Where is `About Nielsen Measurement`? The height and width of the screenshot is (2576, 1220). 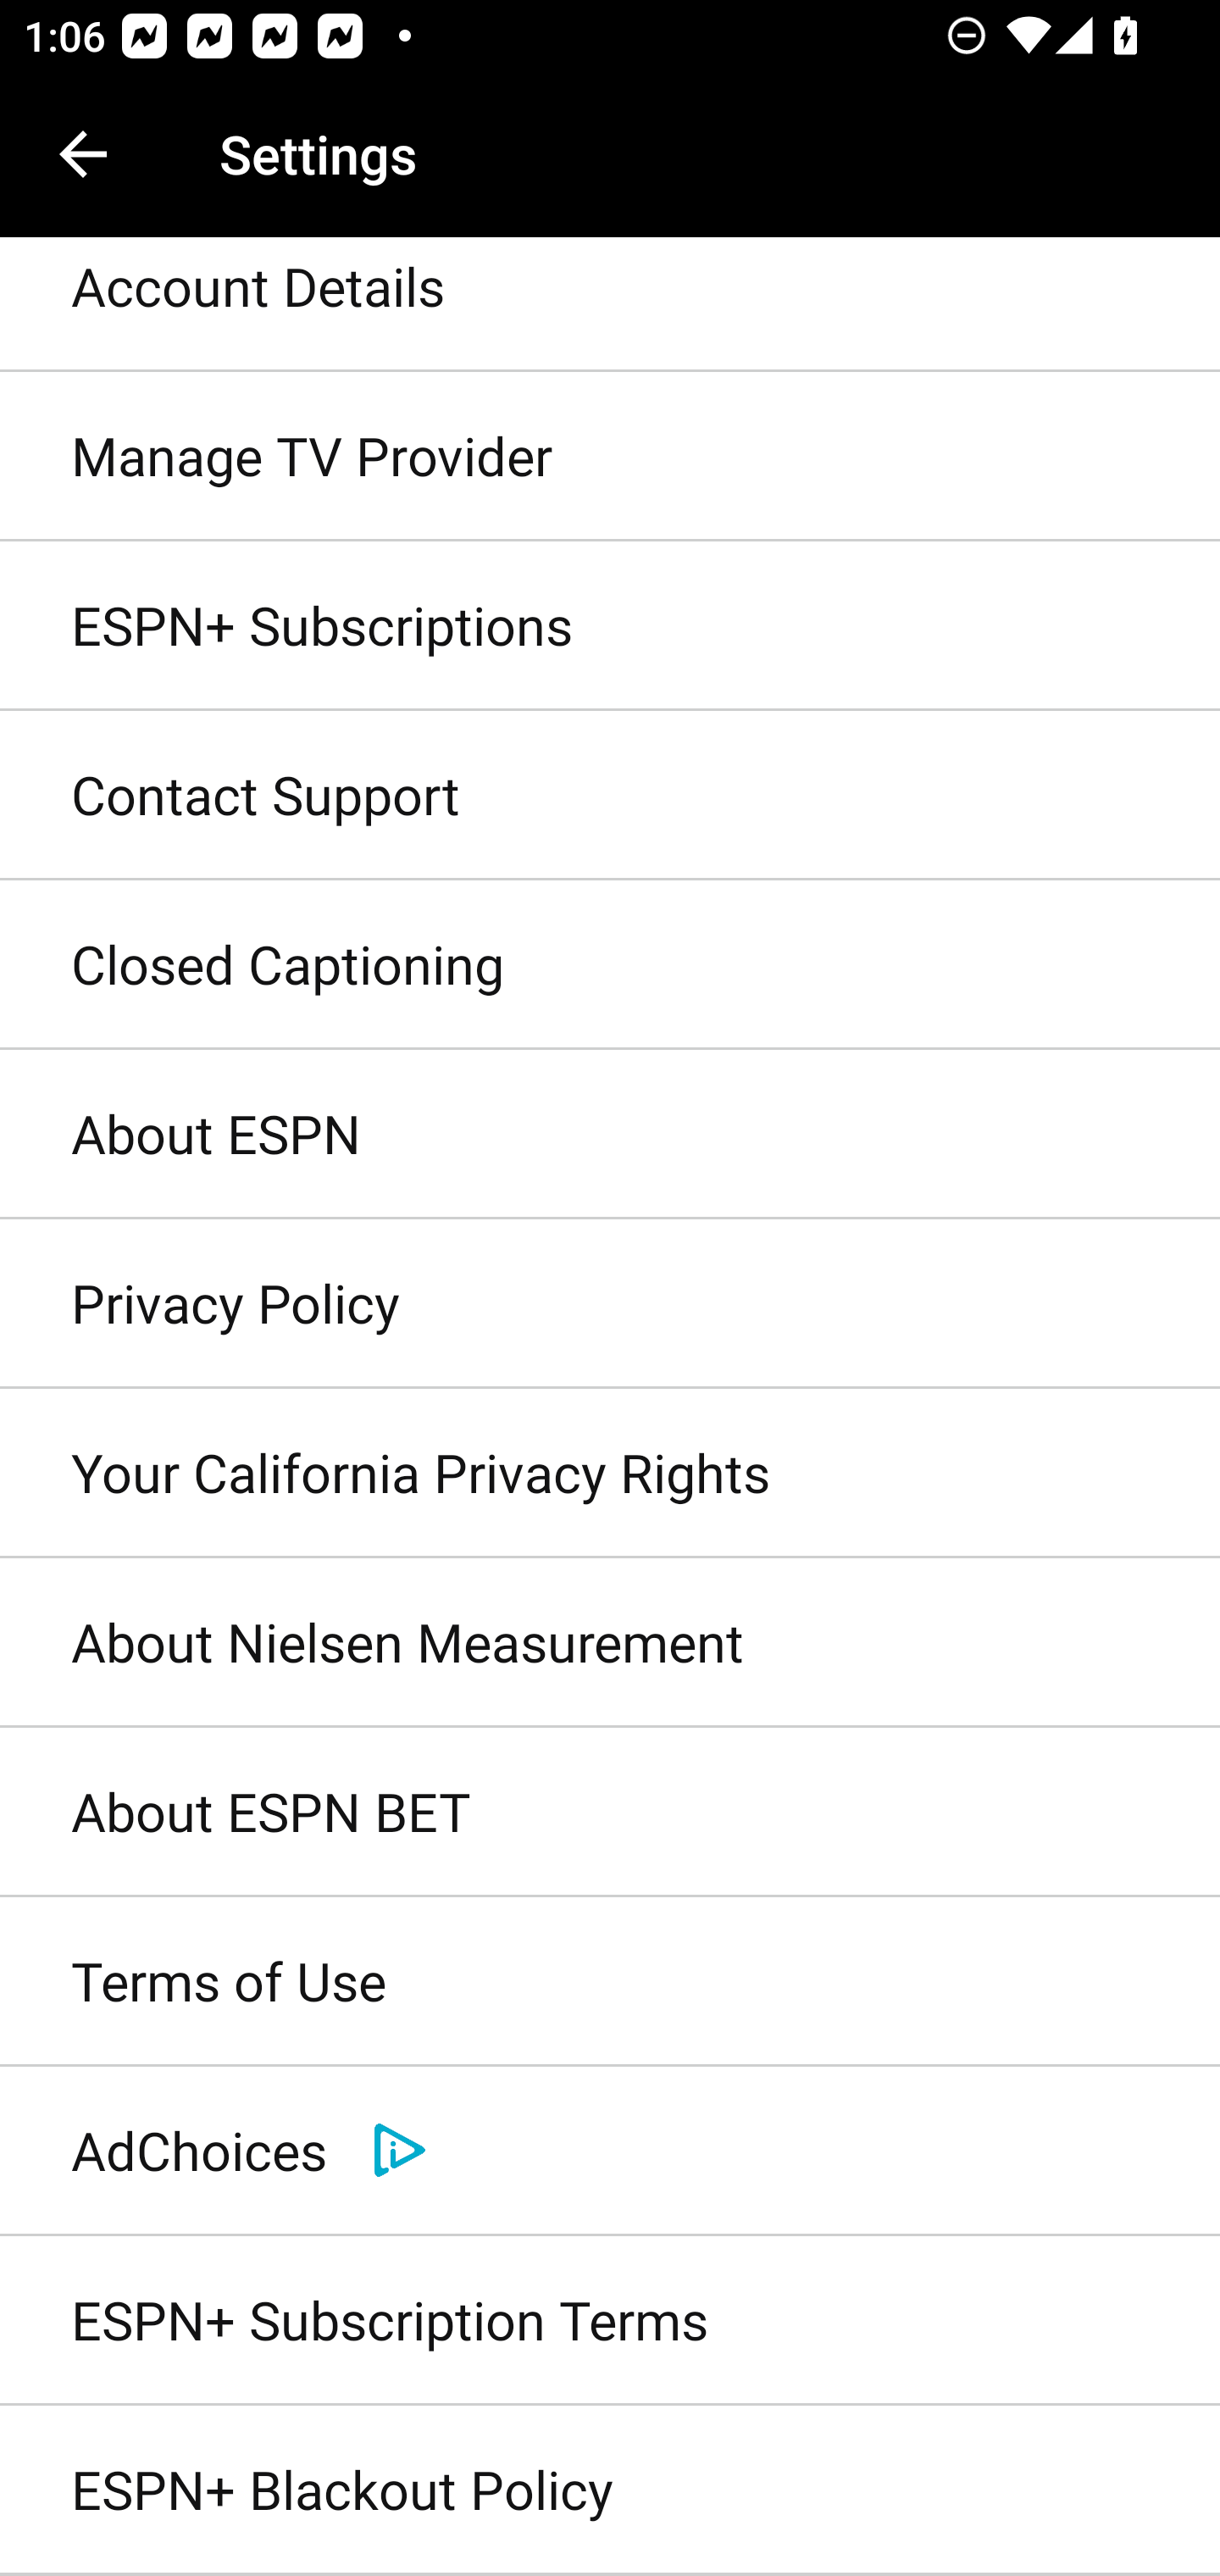
About Nielsen Measurement is located at coordinates (610, 1643).